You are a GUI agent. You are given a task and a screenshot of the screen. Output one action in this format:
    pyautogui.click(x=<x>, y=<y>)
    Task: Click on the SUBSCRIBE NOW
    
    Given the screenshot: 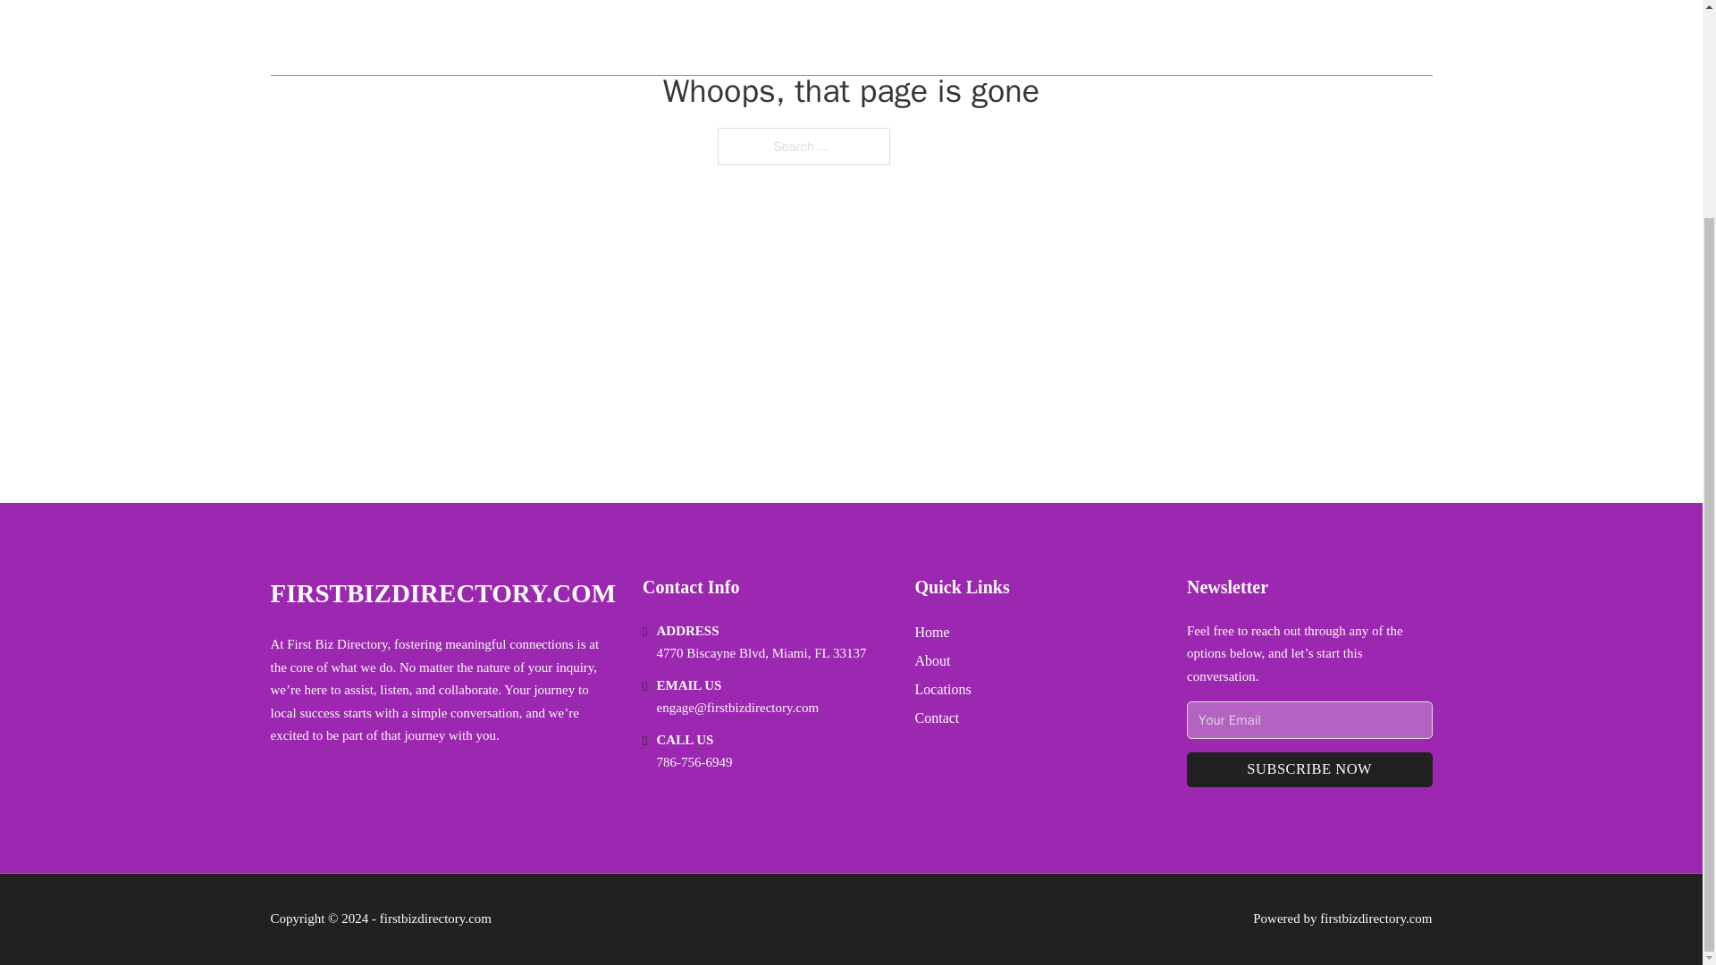 What is the action you would take?
    pyautogui.click(x=1308, y=770)
    